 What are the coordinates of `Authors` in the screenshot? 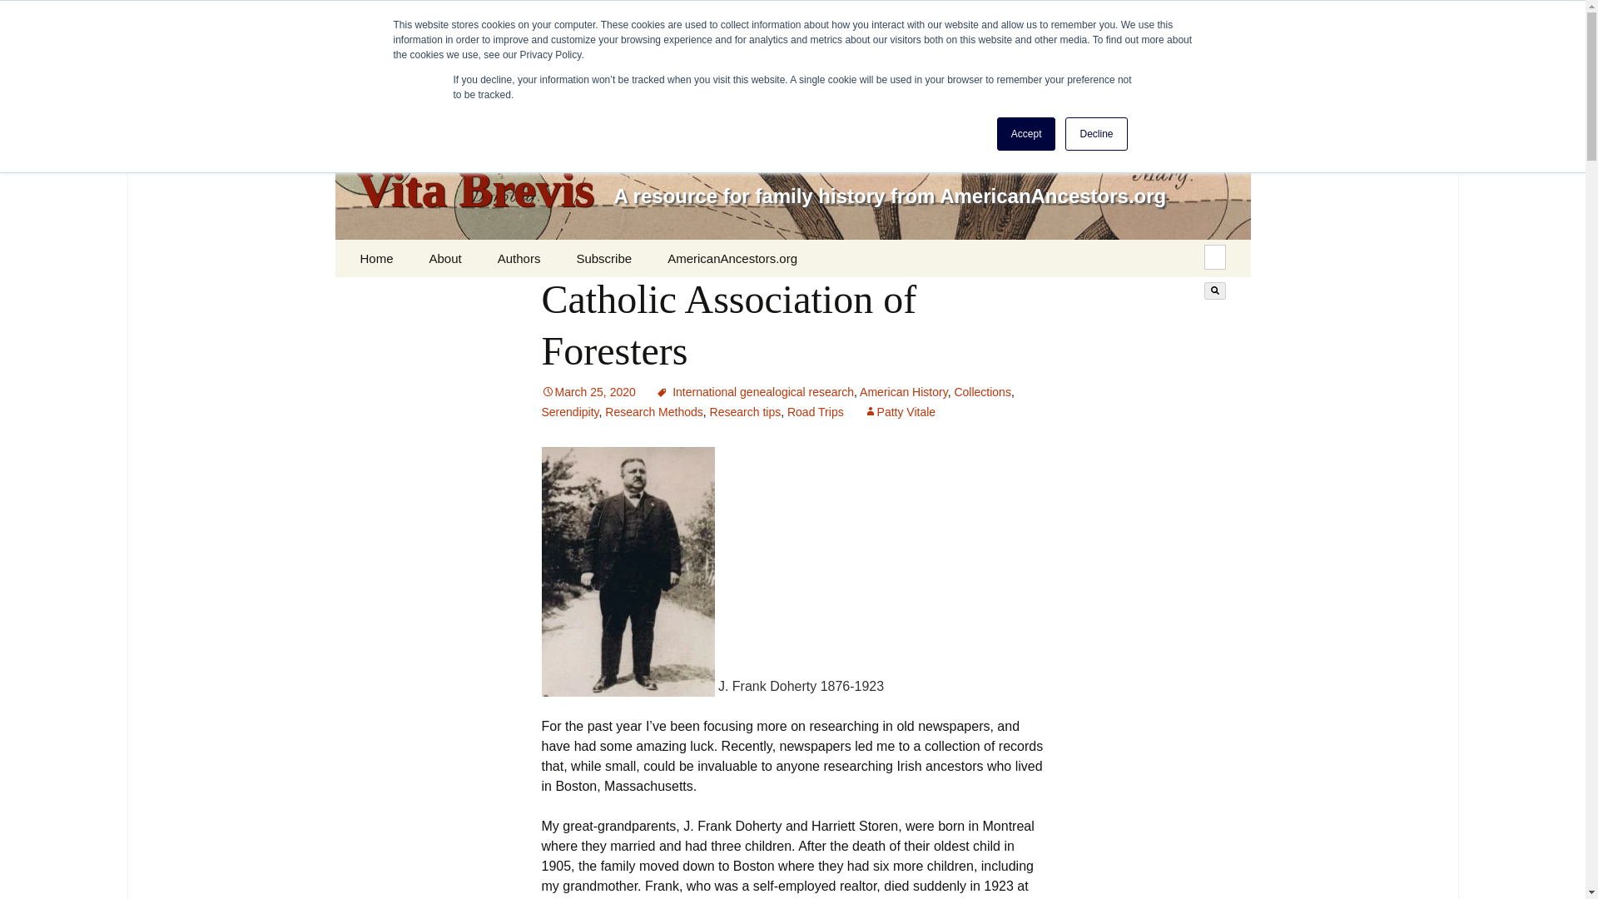 It's located at (519, 258).